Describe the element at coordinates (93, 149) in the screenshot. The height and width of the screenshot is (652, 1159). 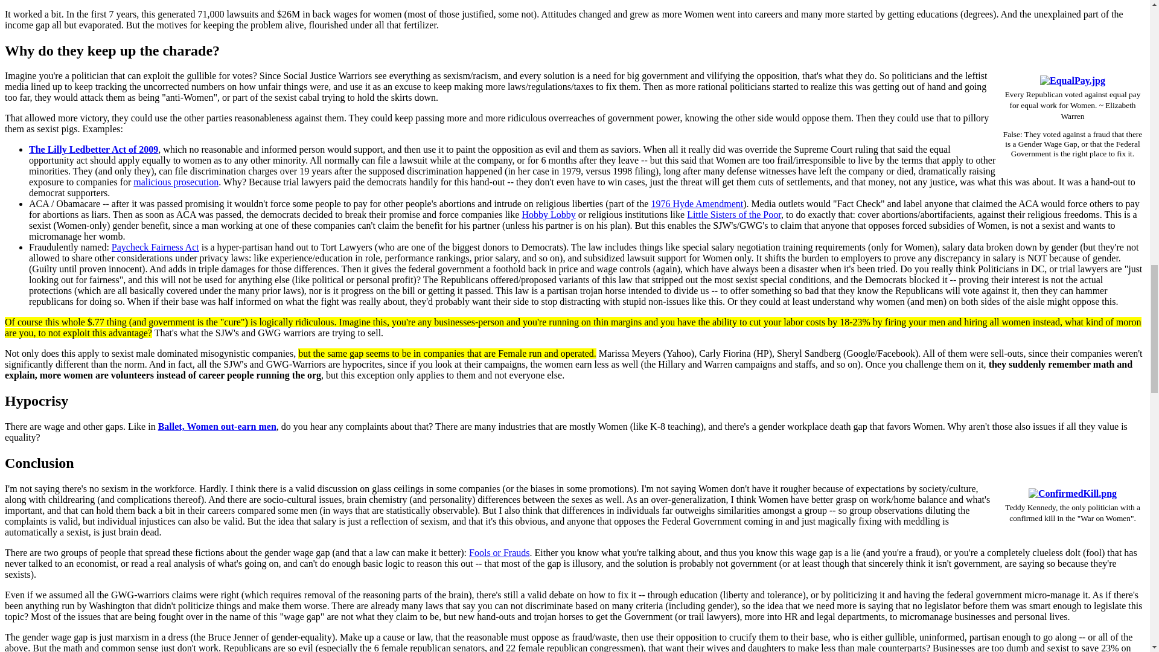
I see `wikipedia:Lilly Ledbetter Fair Pay Act of 2009` at that location.